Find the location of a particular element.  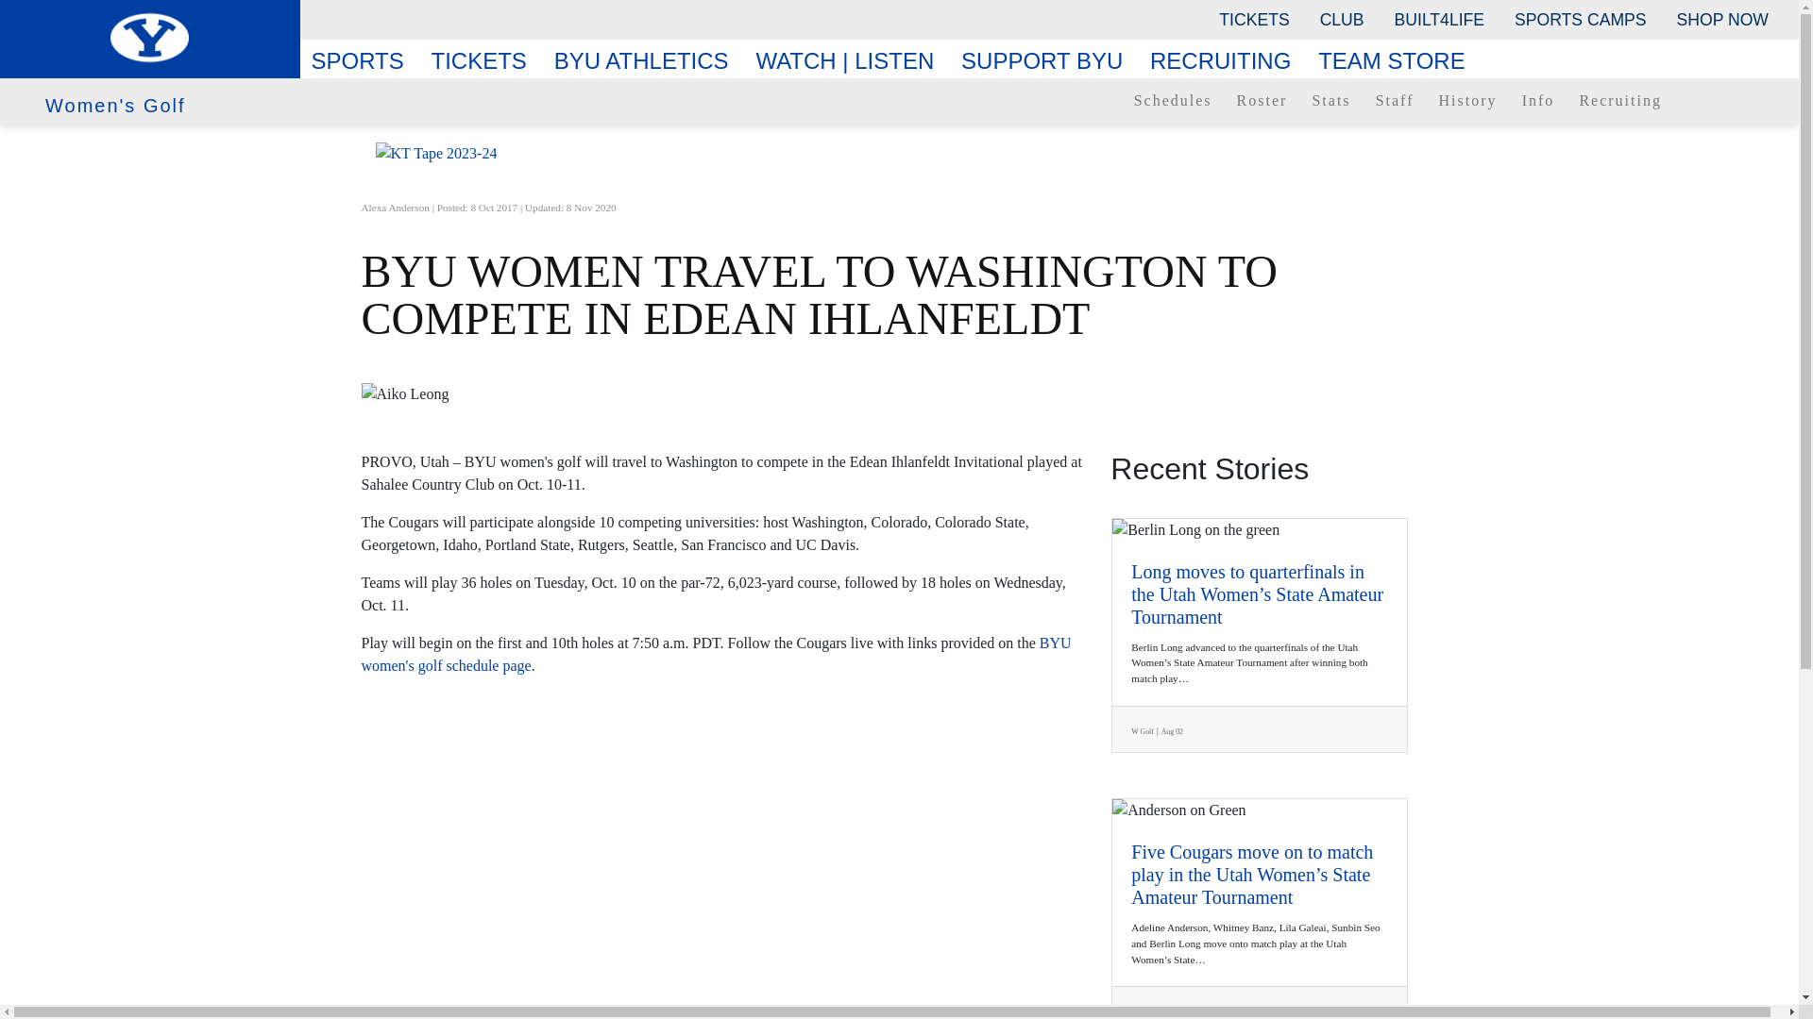

CLUB is located at coordinates (1343, 19).